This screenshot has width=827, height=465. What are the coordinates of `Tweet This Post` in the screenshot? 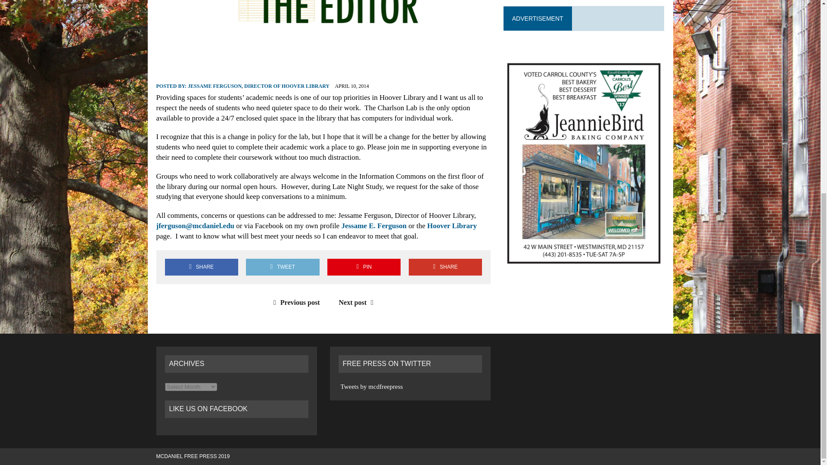 It's located at (283, 267).